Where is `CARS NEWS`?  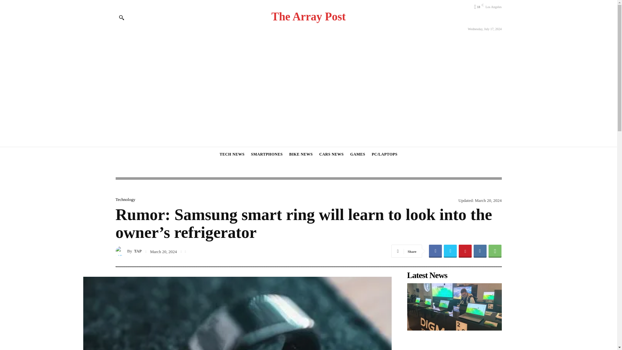 CARS NEWS is located at coordinates (331, 154).